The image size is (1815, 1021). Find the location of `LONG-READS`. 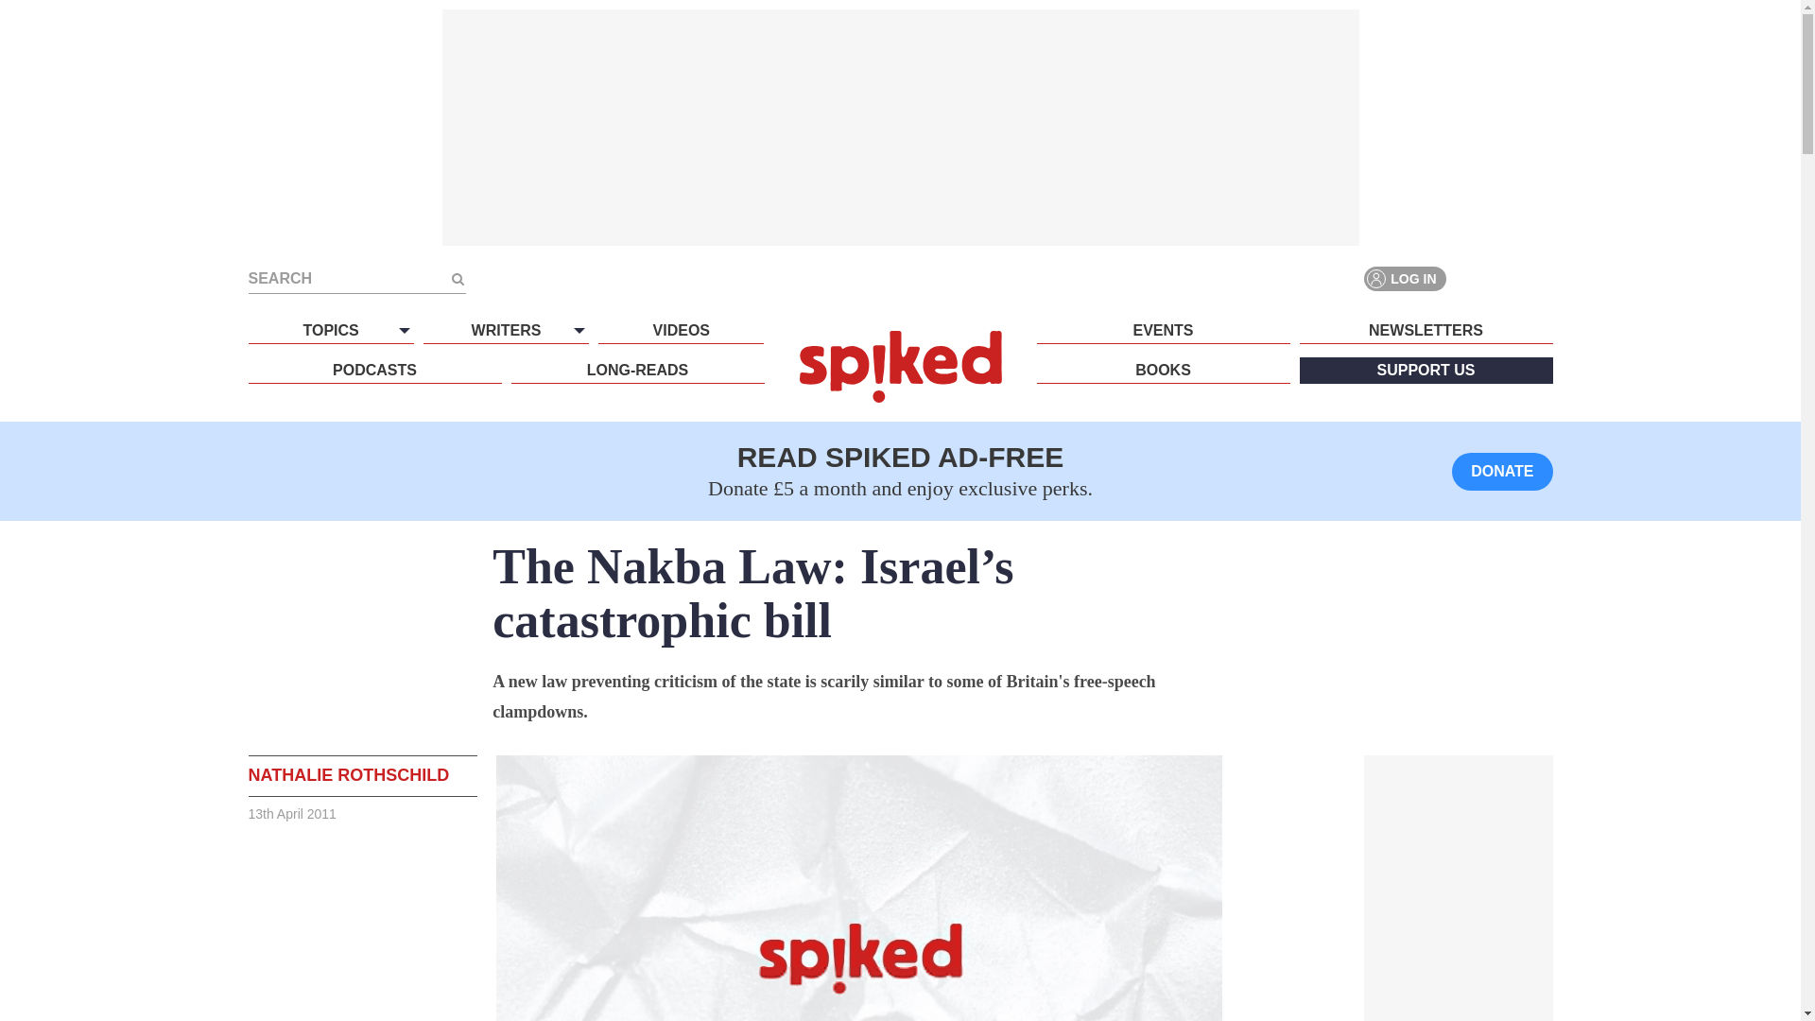

LONG-READS is located at coordinates (637, 371).